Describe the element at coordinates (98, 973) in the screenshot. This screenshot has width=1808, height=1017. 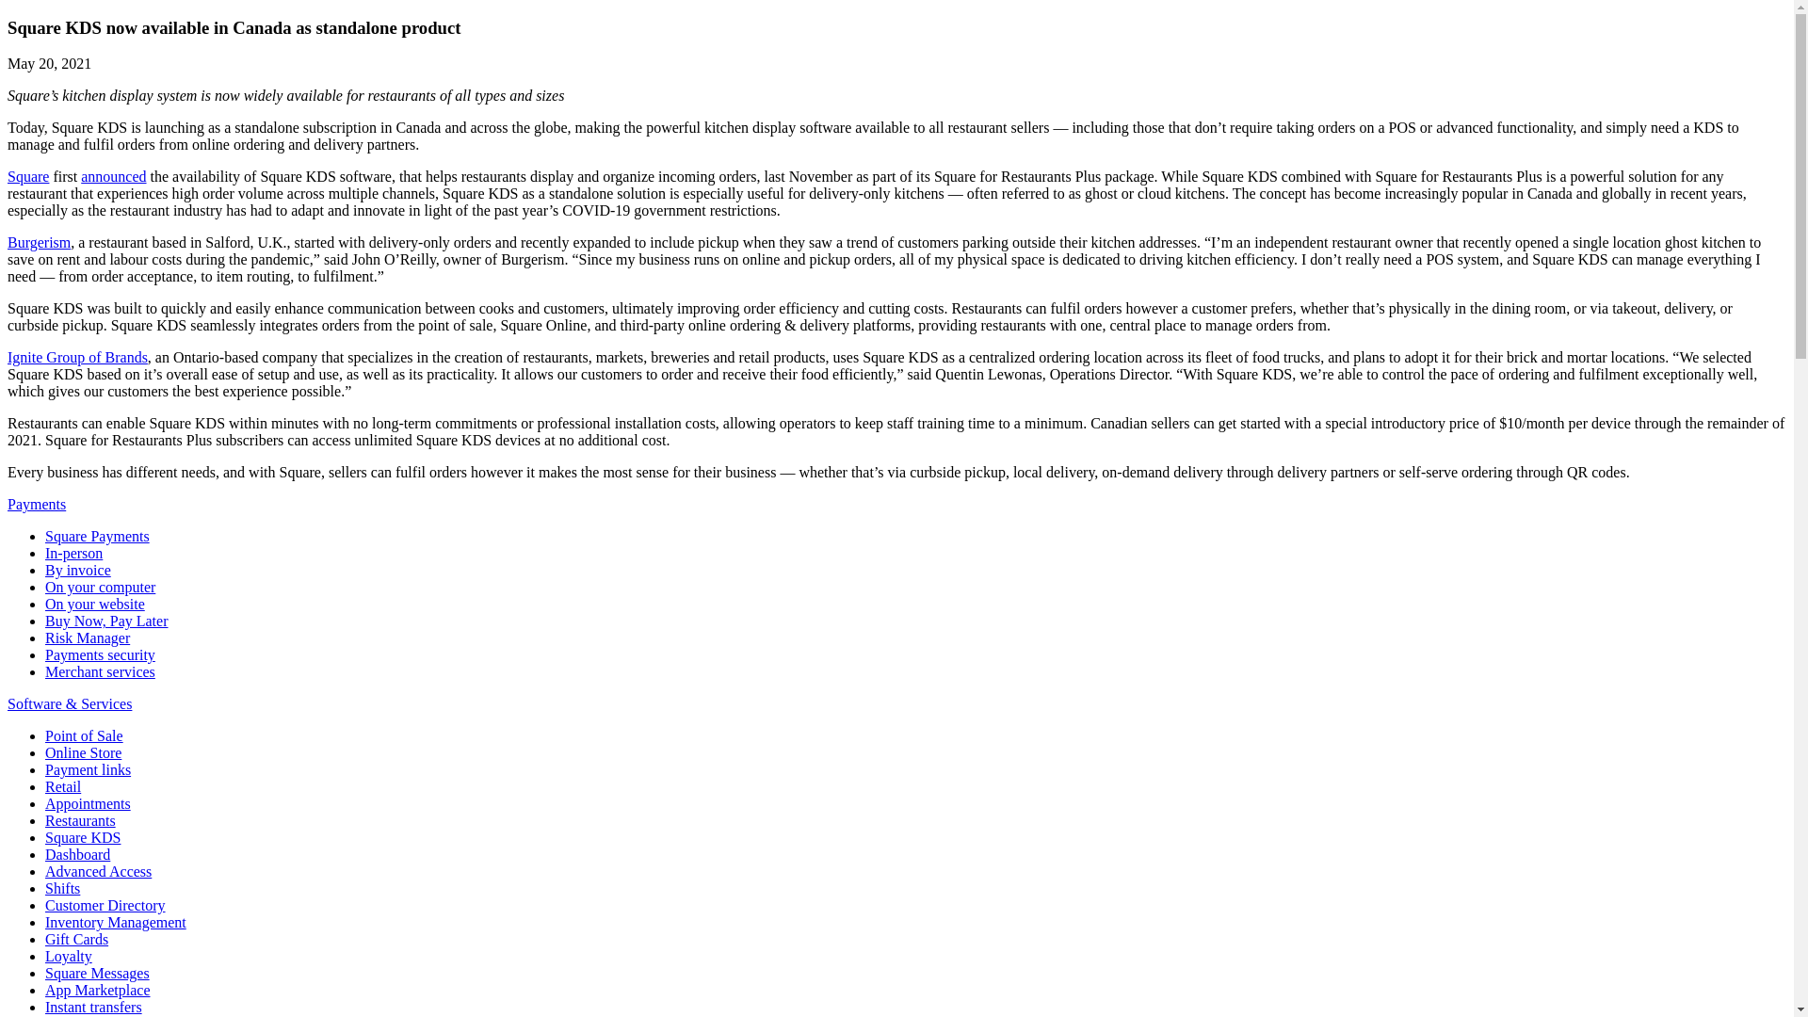
I see `Square Messages` at that location.